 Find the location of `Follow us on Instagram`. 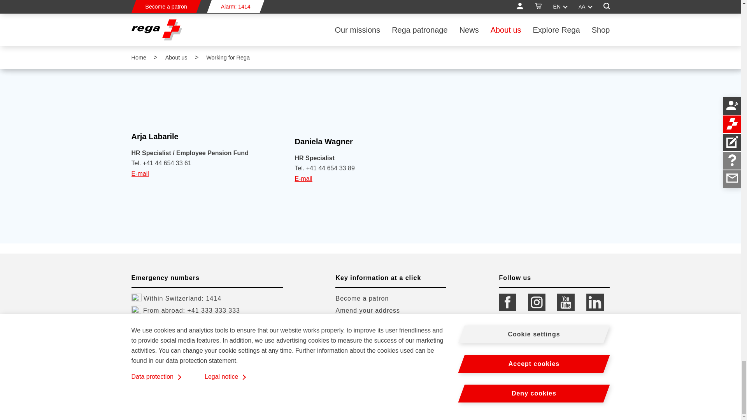

Follow us on Instagram is located at coordinates (537, 309).